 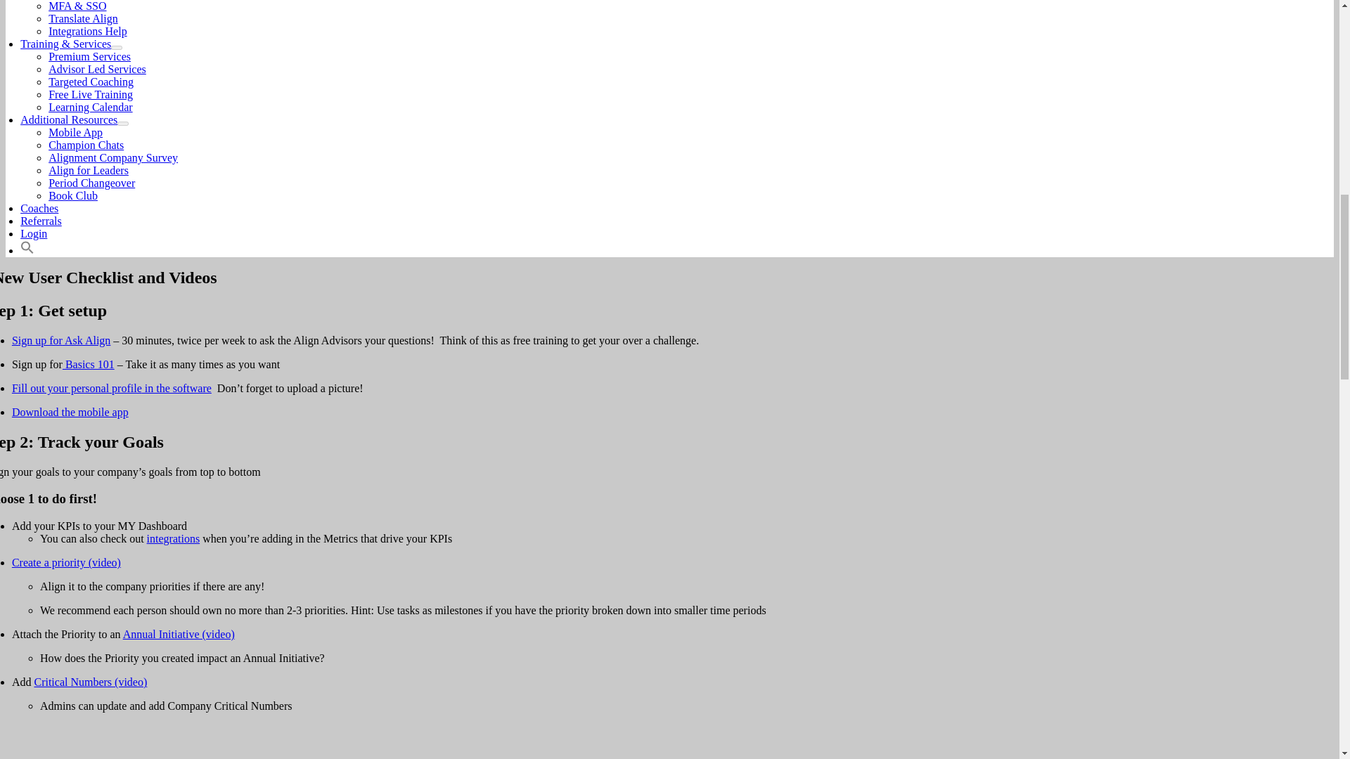 I want to click on Integrations Help, so click(x=87, y=31).